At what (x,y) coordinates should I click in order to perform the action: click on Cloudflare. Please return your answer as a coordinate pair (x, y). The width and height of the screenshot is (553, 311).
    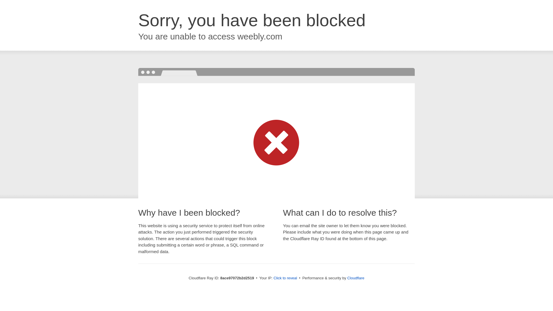
    Looking at the image, I should click on (356, 278).